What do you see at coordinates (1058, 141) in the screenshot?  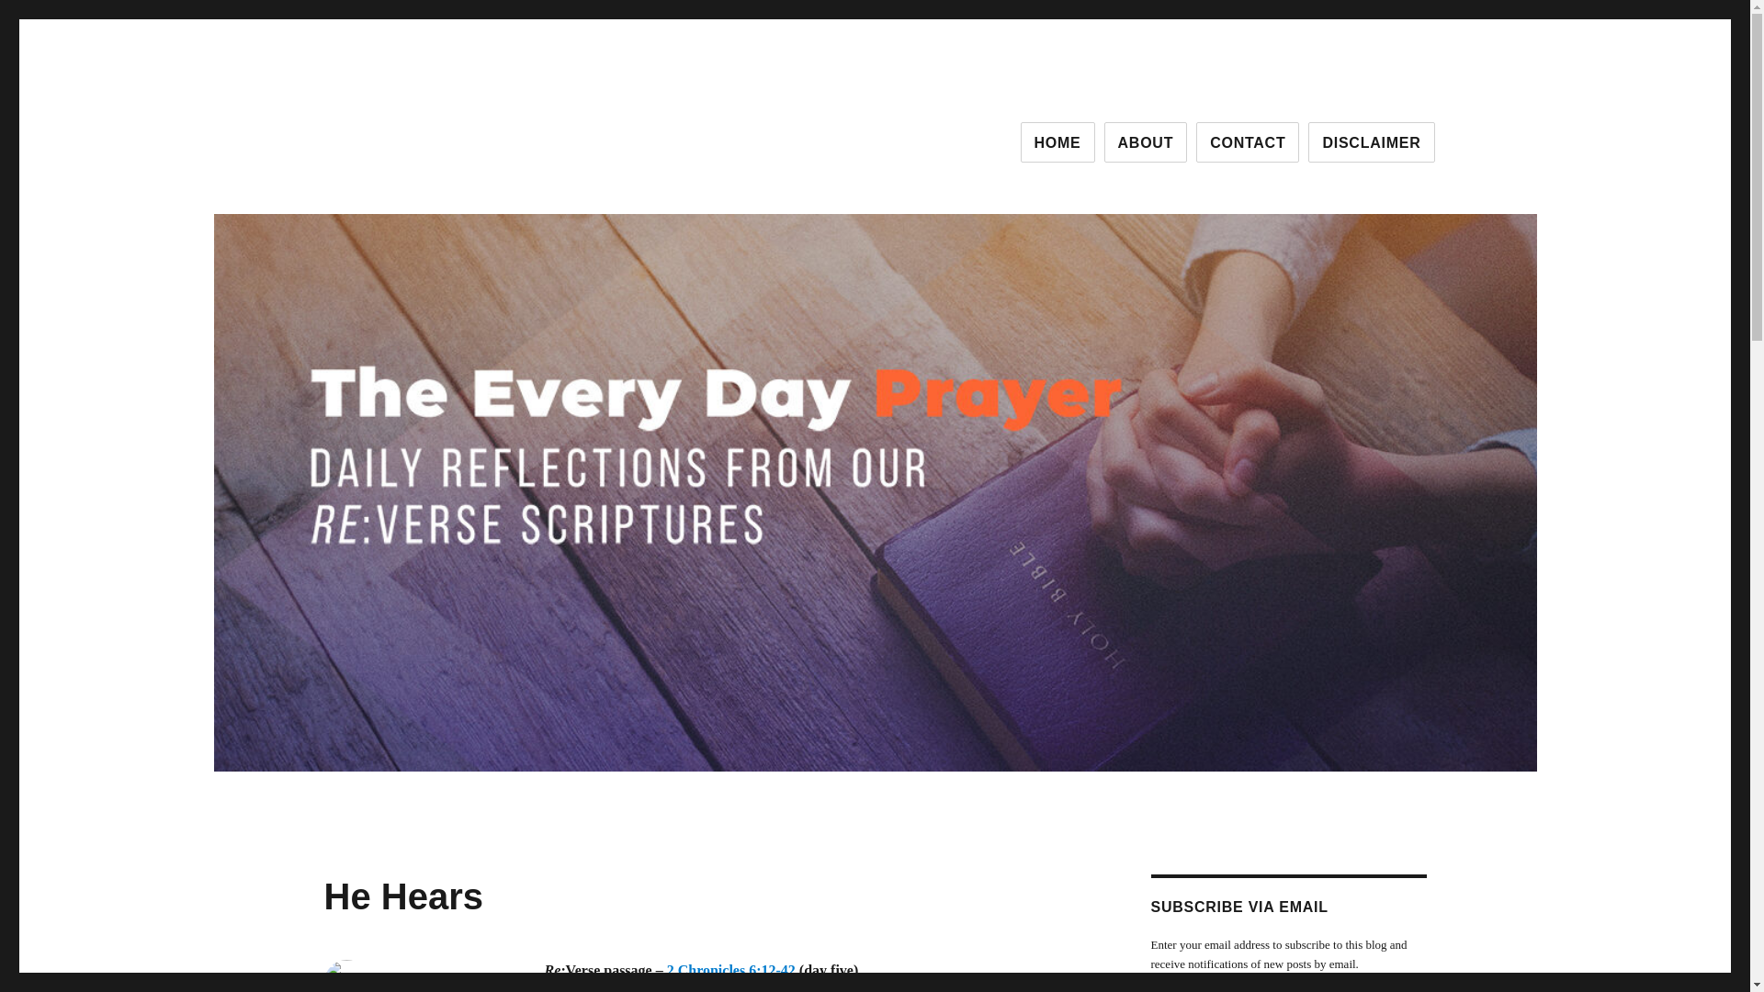 I see `HOME` at bounding box center [1058, 141].